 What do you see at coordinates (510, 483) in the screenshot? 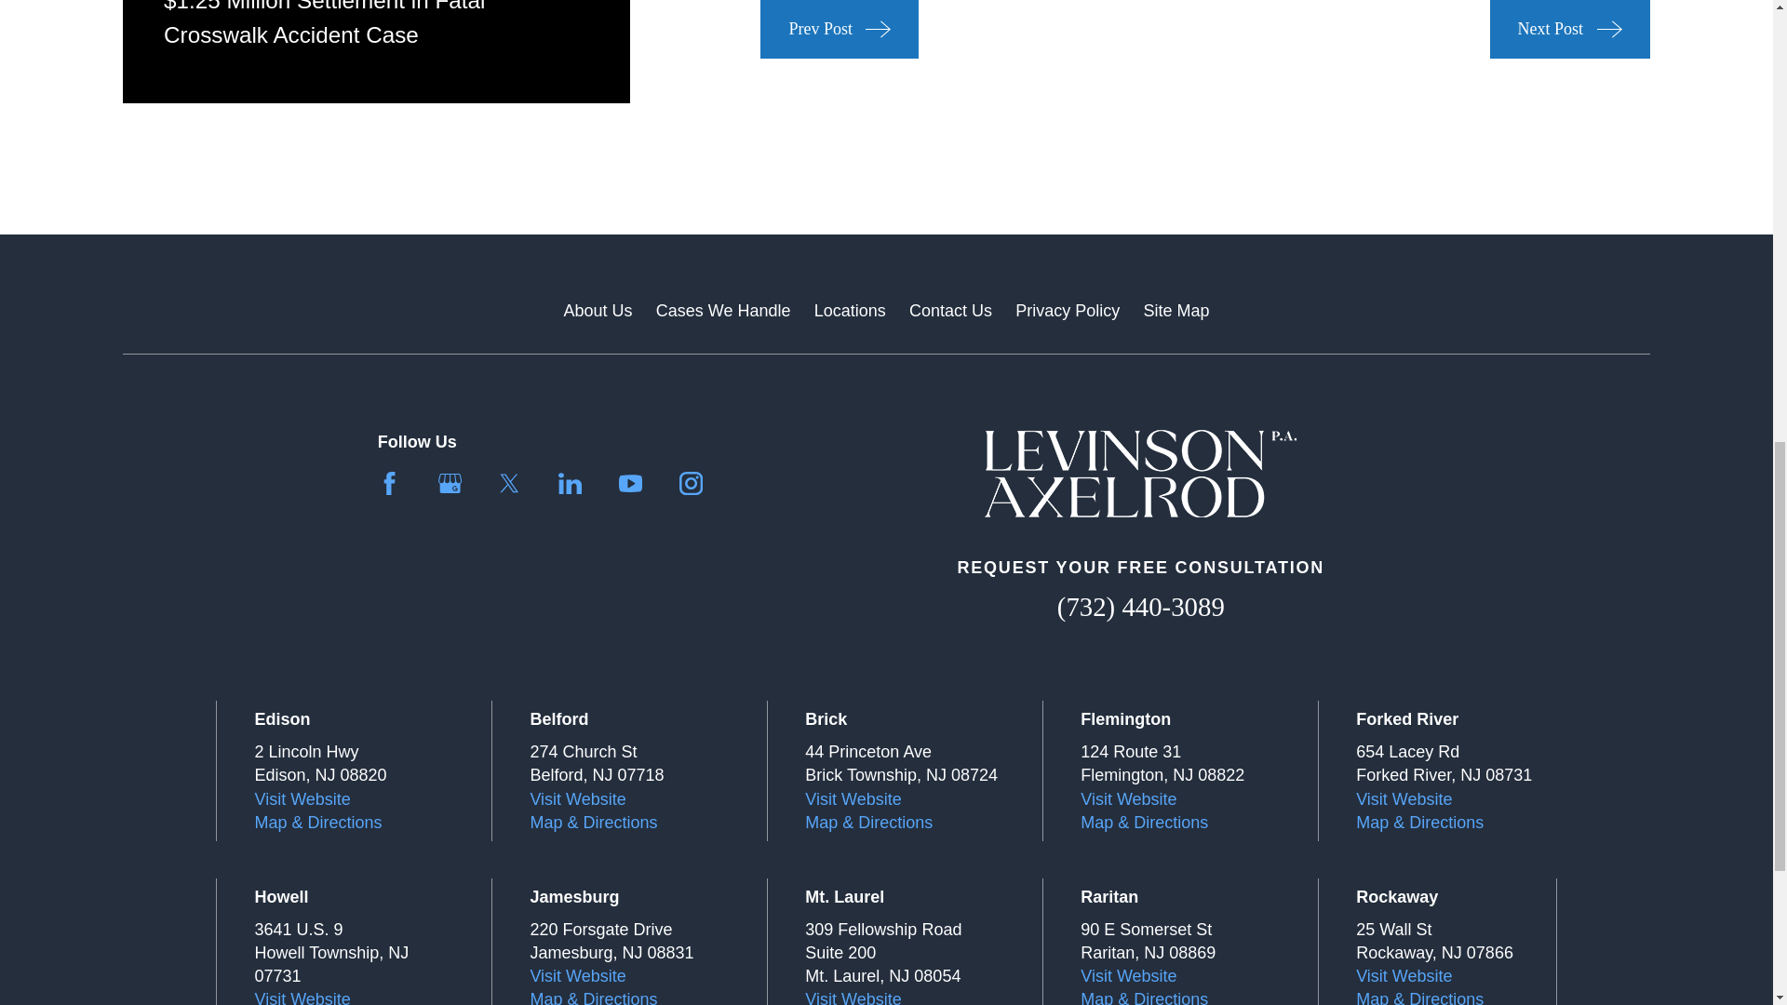
I see `Twitter` at bounding box center [510, 483].